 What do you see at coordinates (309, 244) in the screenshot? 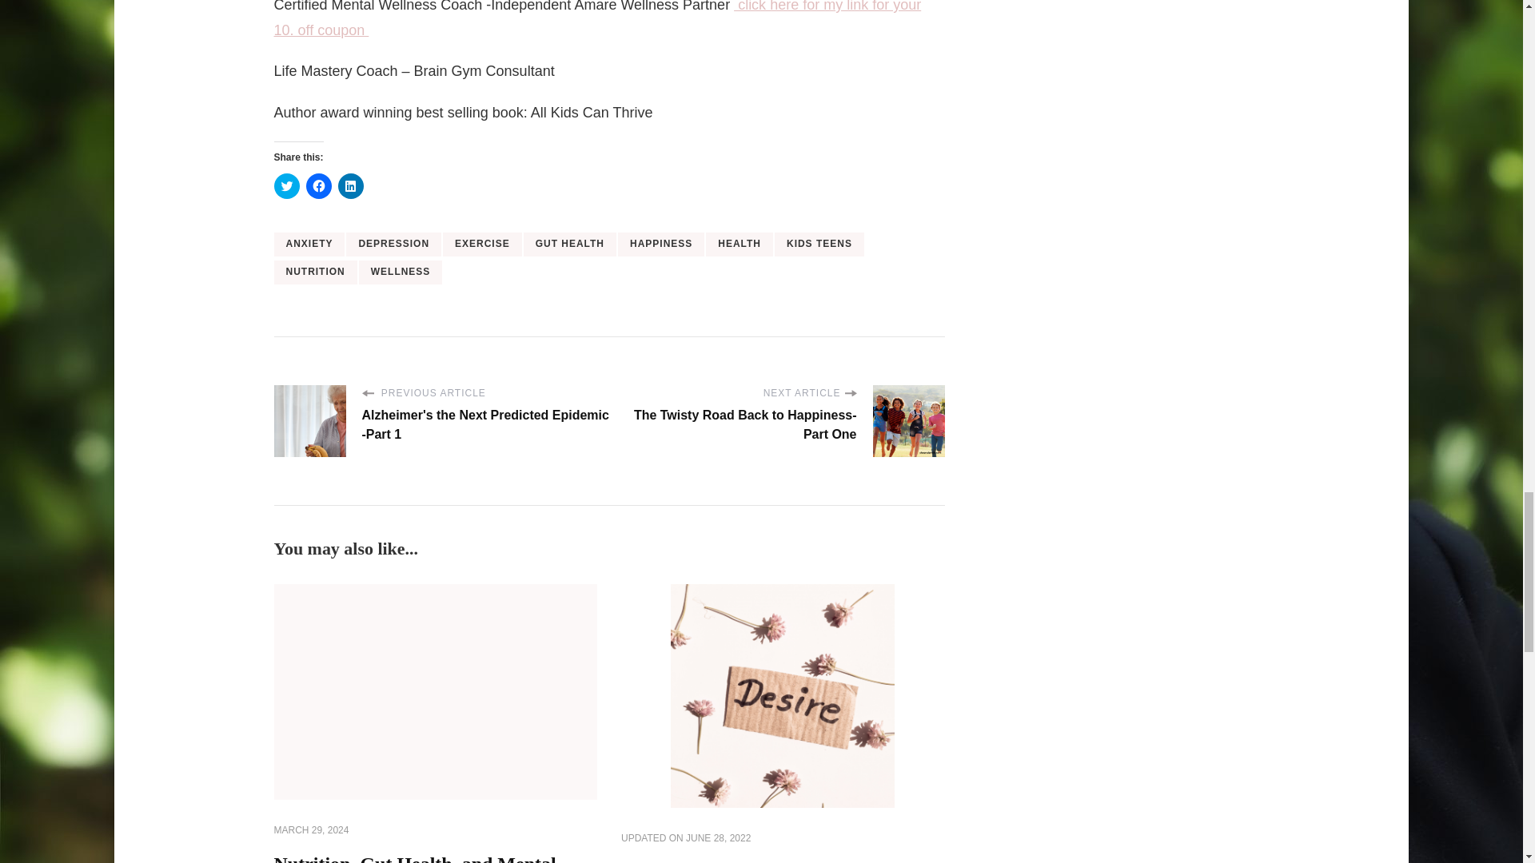
I see `ANXIETY` at bounding box center [309, 244].